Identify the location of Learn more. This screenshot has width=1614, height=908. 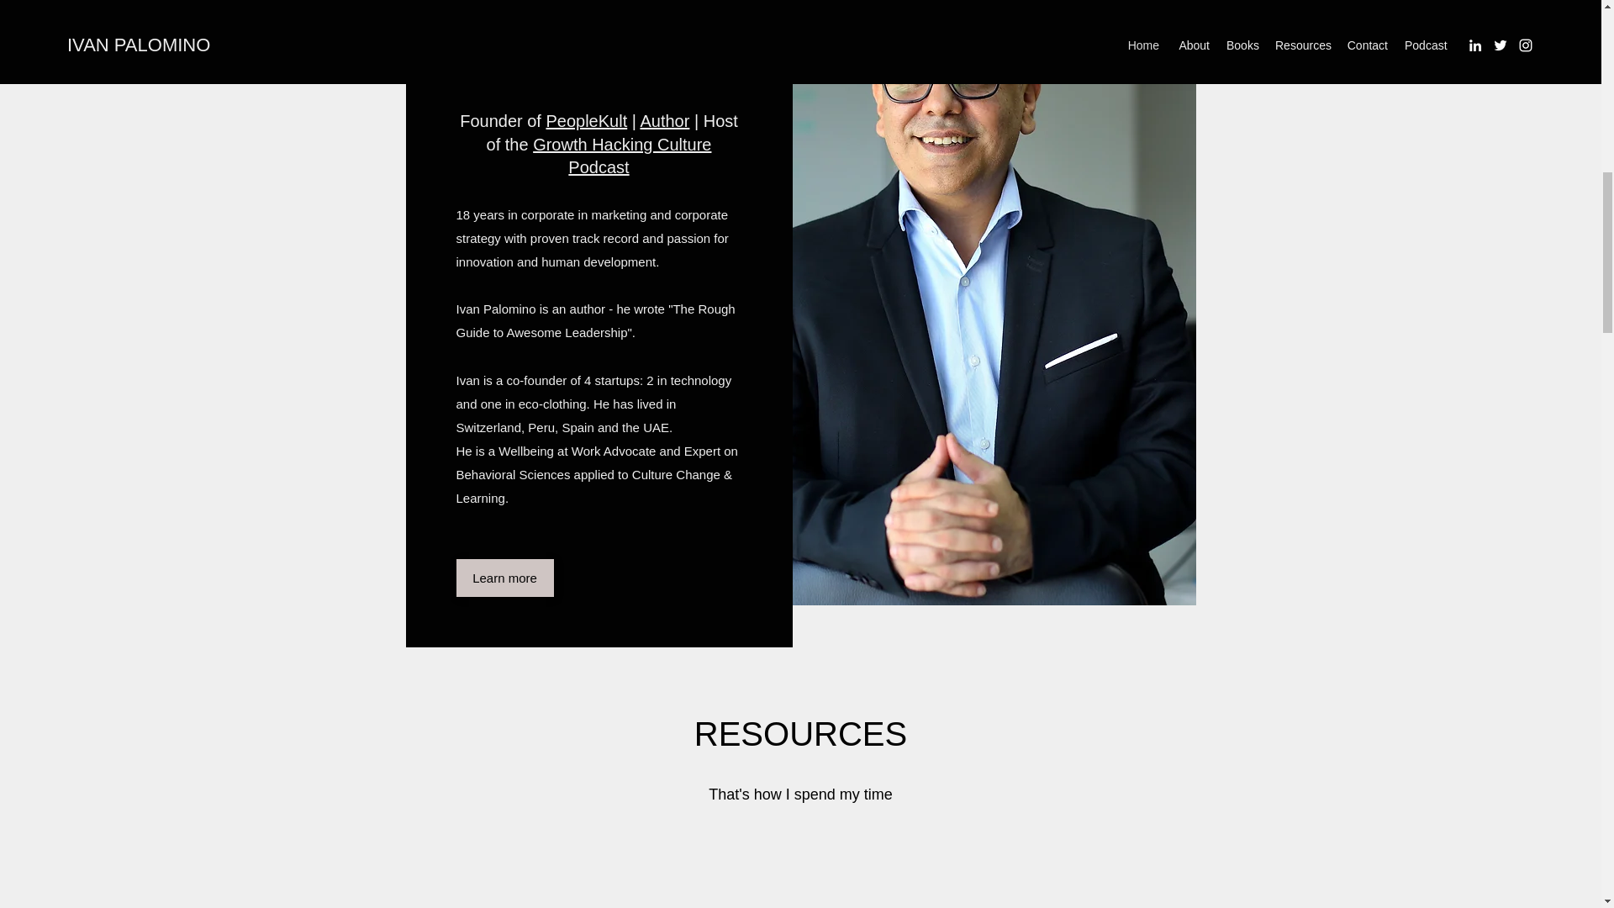
(504, 578).